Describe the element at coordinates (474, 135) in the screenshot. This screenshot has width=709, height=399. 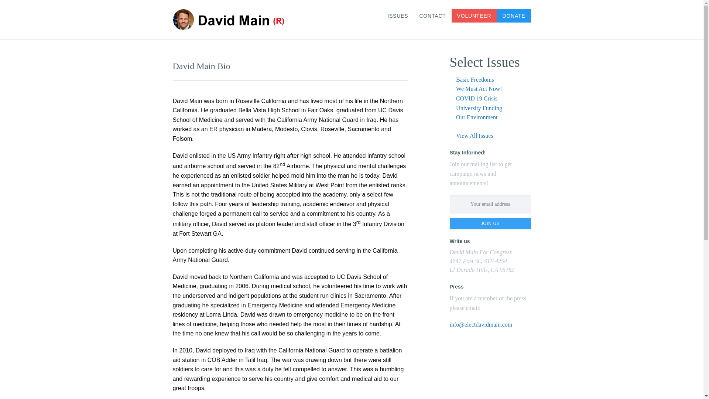
I see `View All Issues` at that location.